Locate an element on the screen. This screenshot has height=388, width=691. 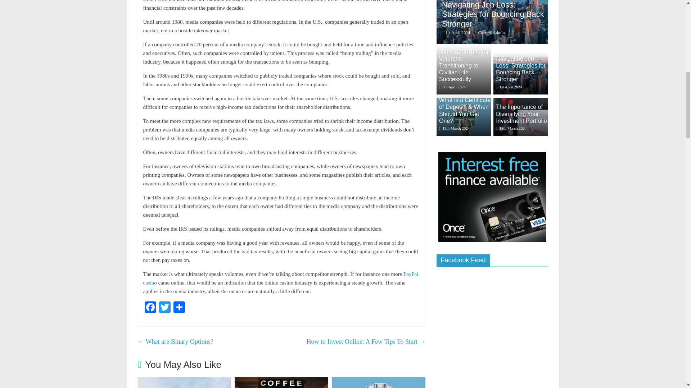
Facebook is located at coordinates (150, 308).